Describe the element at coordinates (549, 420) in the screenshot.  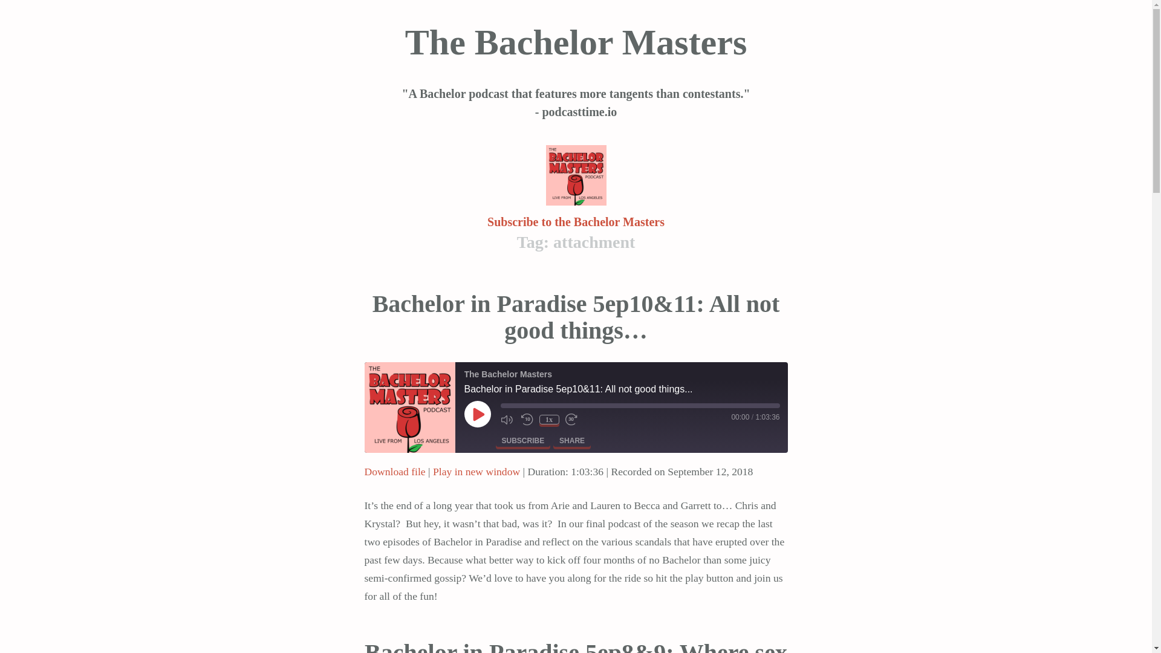
I see `1x` at that location.